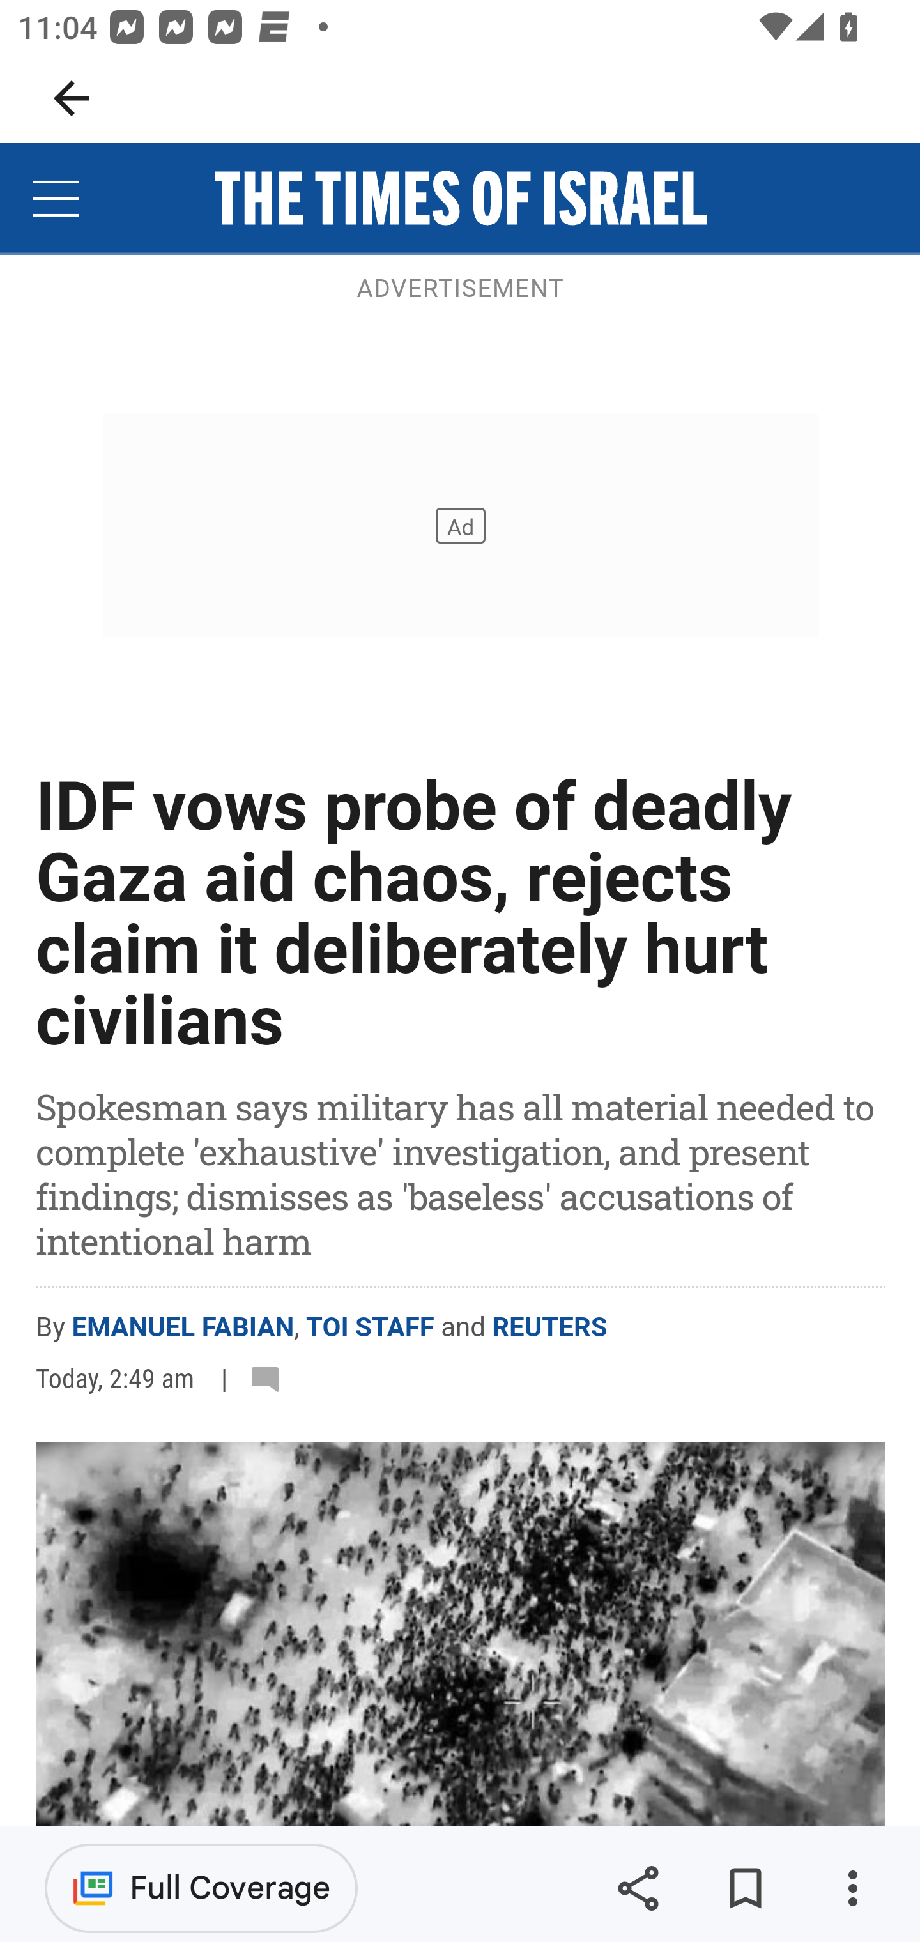  Describe the element at coordinates (549, 1327) in the screenshot. I see `REUTERS` at that location.